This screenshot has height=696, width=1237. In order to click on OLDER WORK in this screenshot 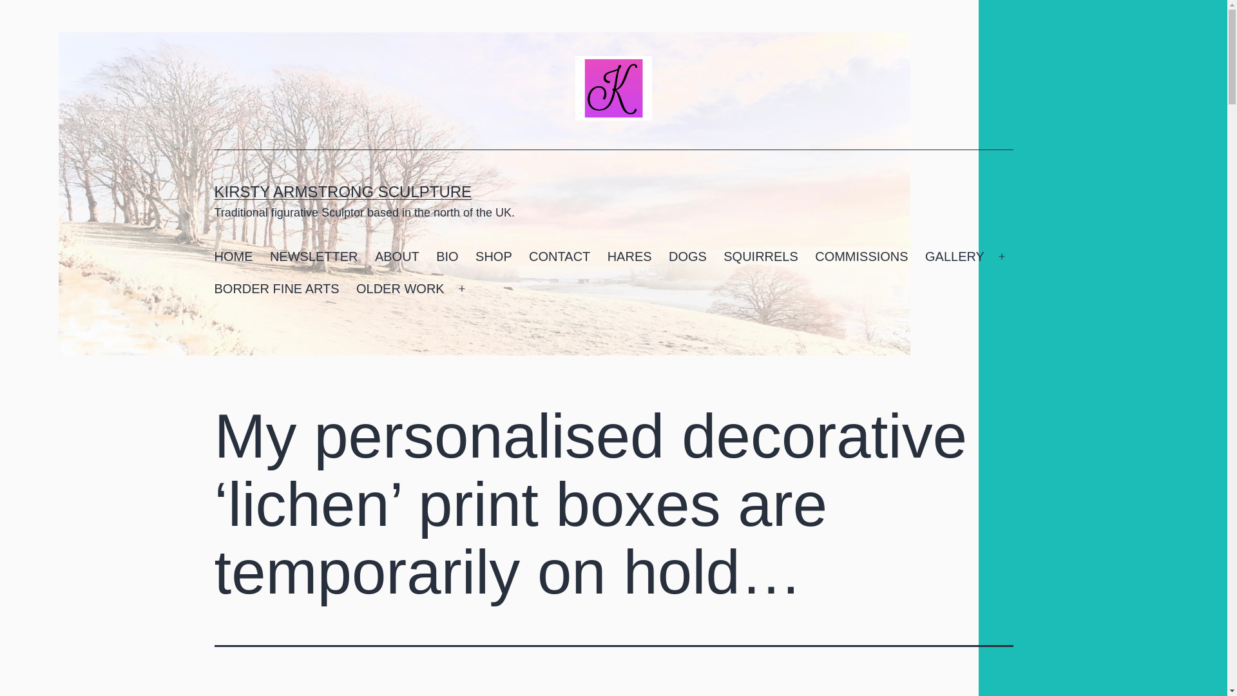, I will do `click(399, 289)`.